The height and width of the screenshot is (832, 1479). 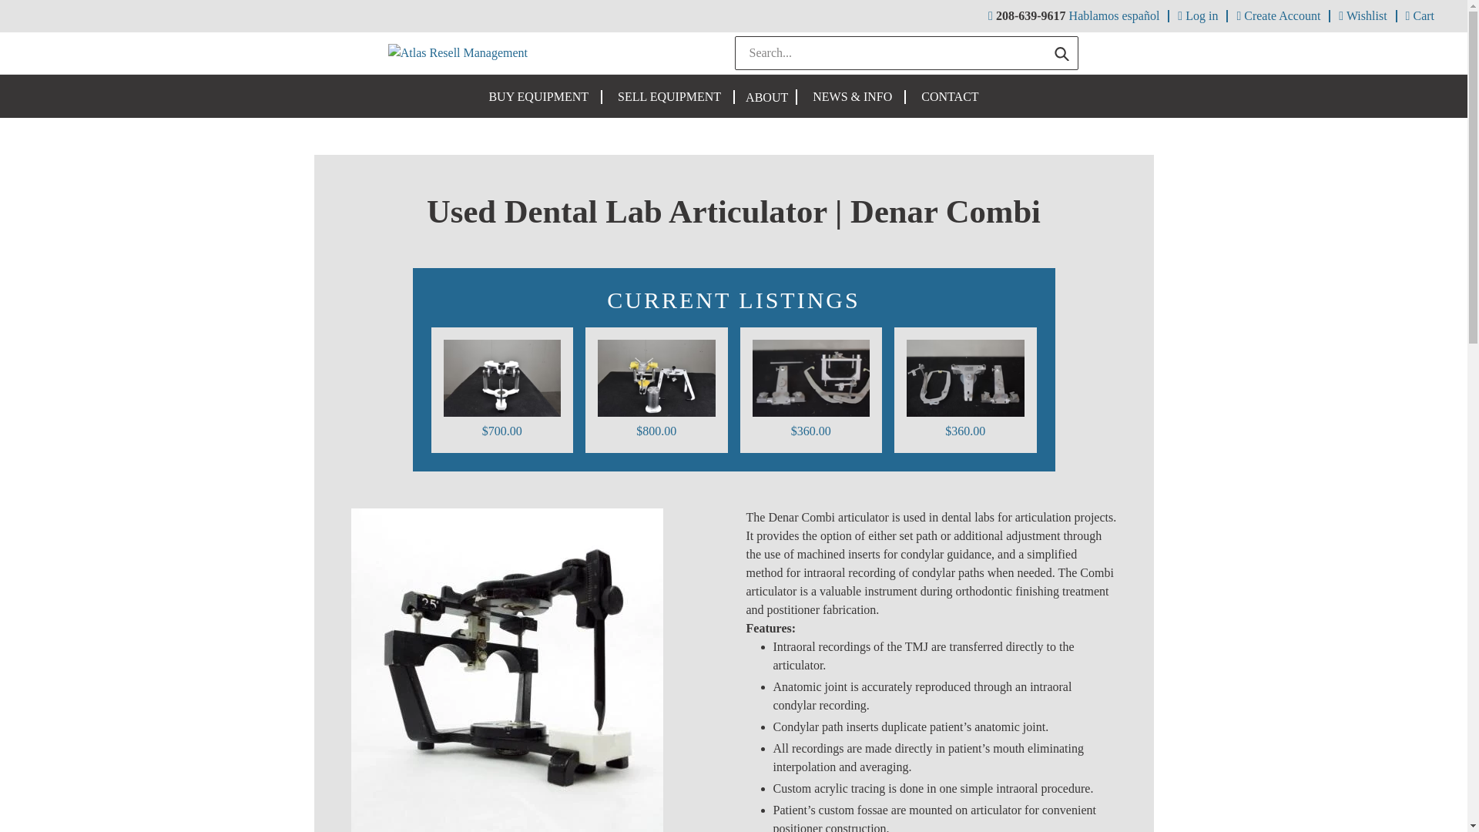 I want to click on Cart, so click(x=1420, y=15).